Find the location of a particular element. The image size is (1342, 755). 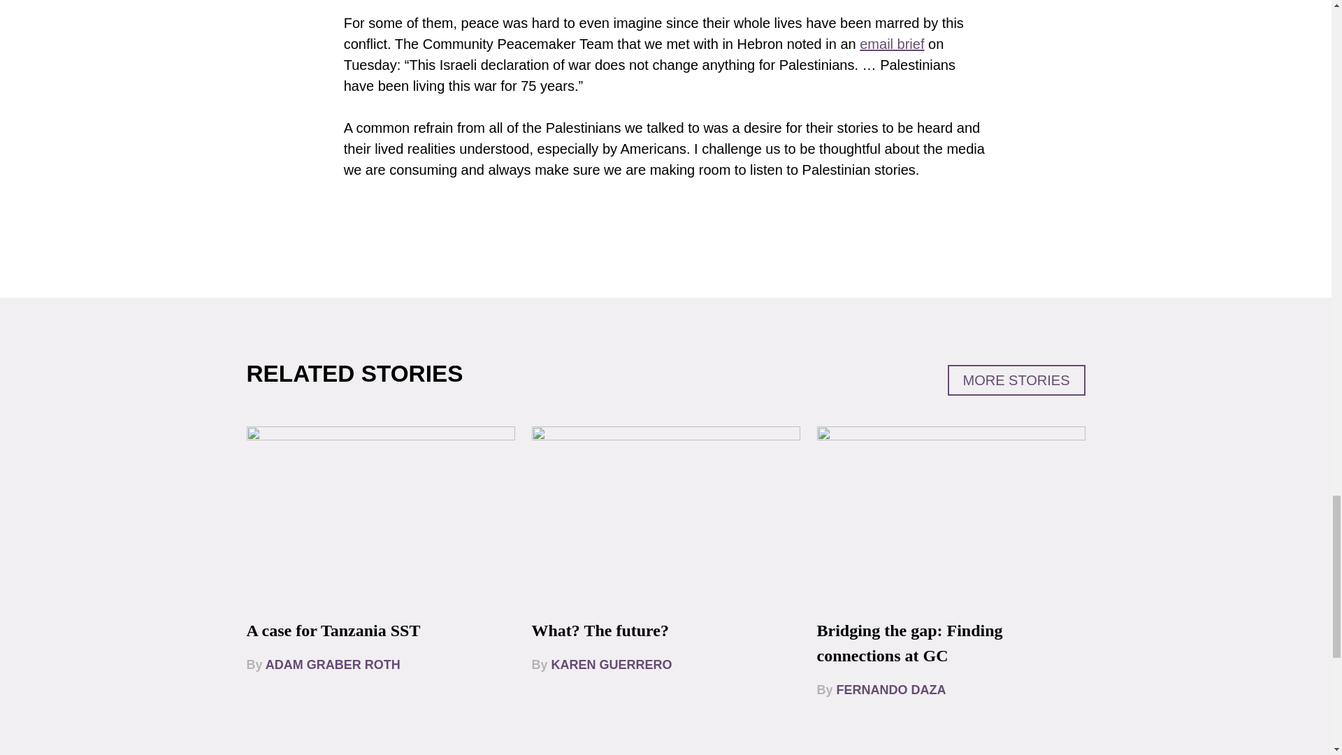

email brief is located at coordinates (892, 43).